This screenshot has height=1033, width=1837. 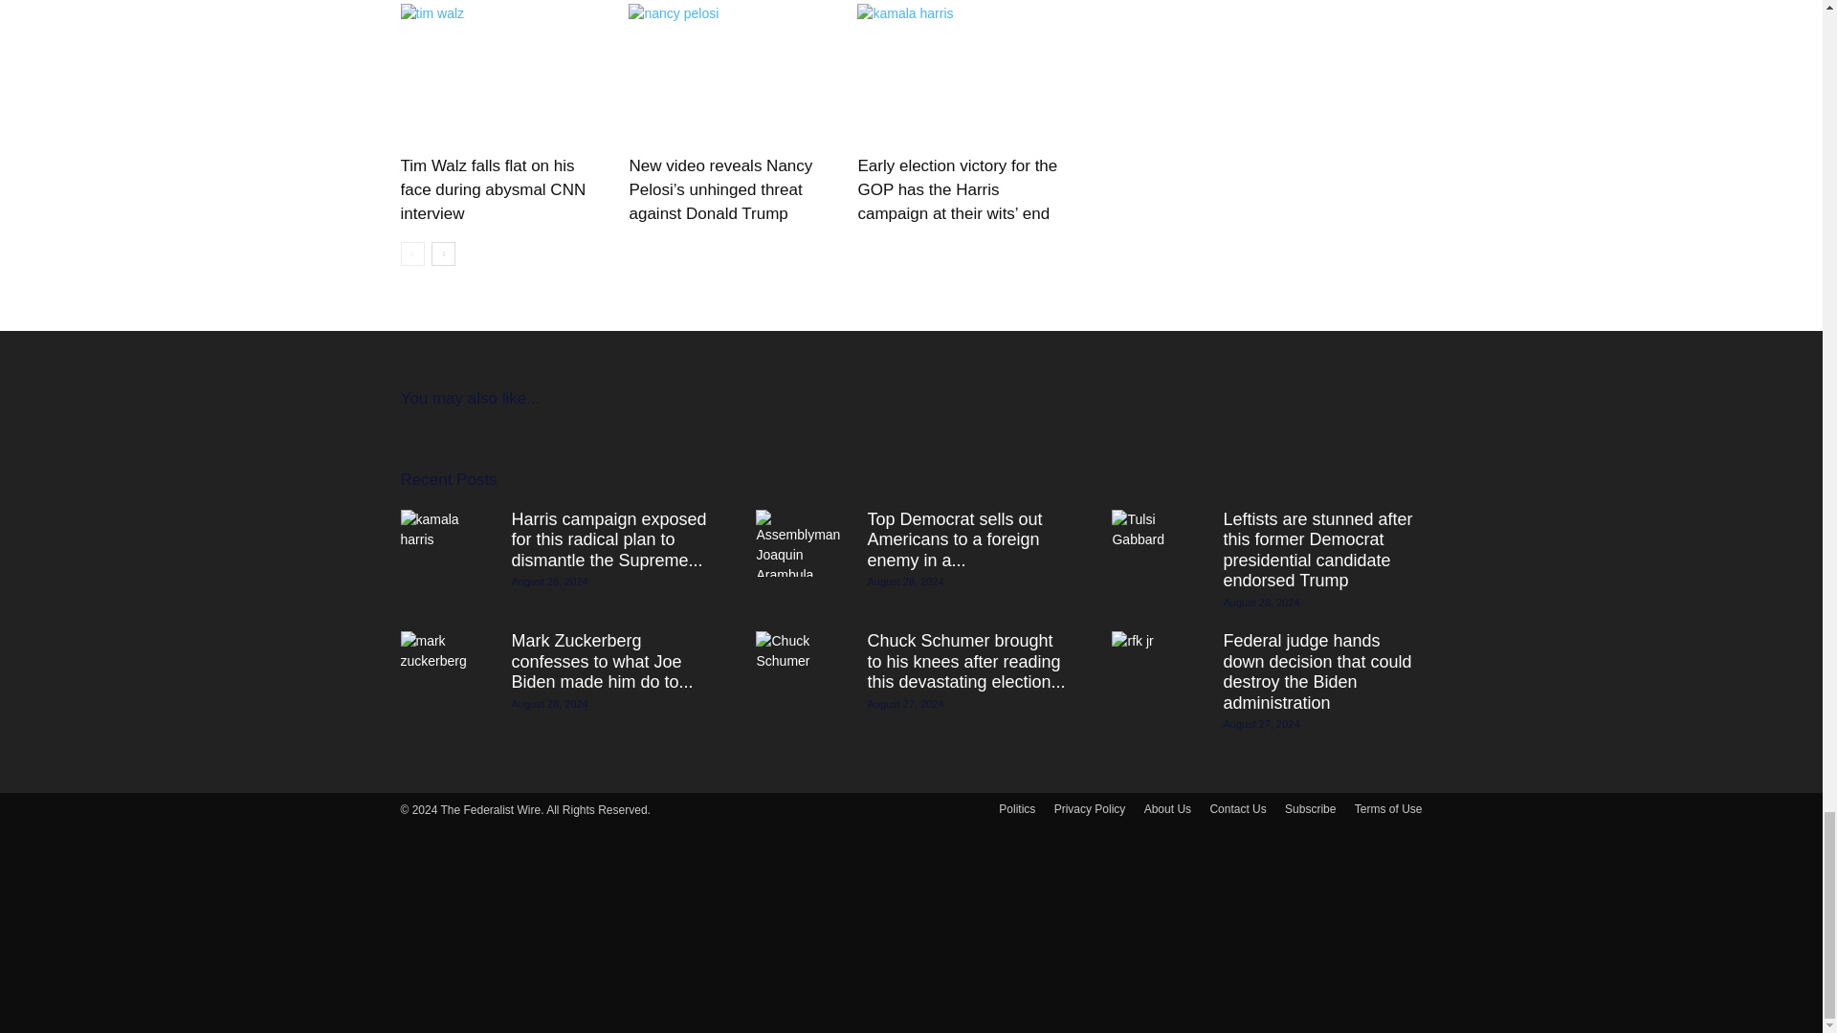 What do you see at coordinates (503, 76) in the screenshot?
I see `Tim Walz falls flat on his face during abysmal CNN interview` at bounding box center [503, 76].